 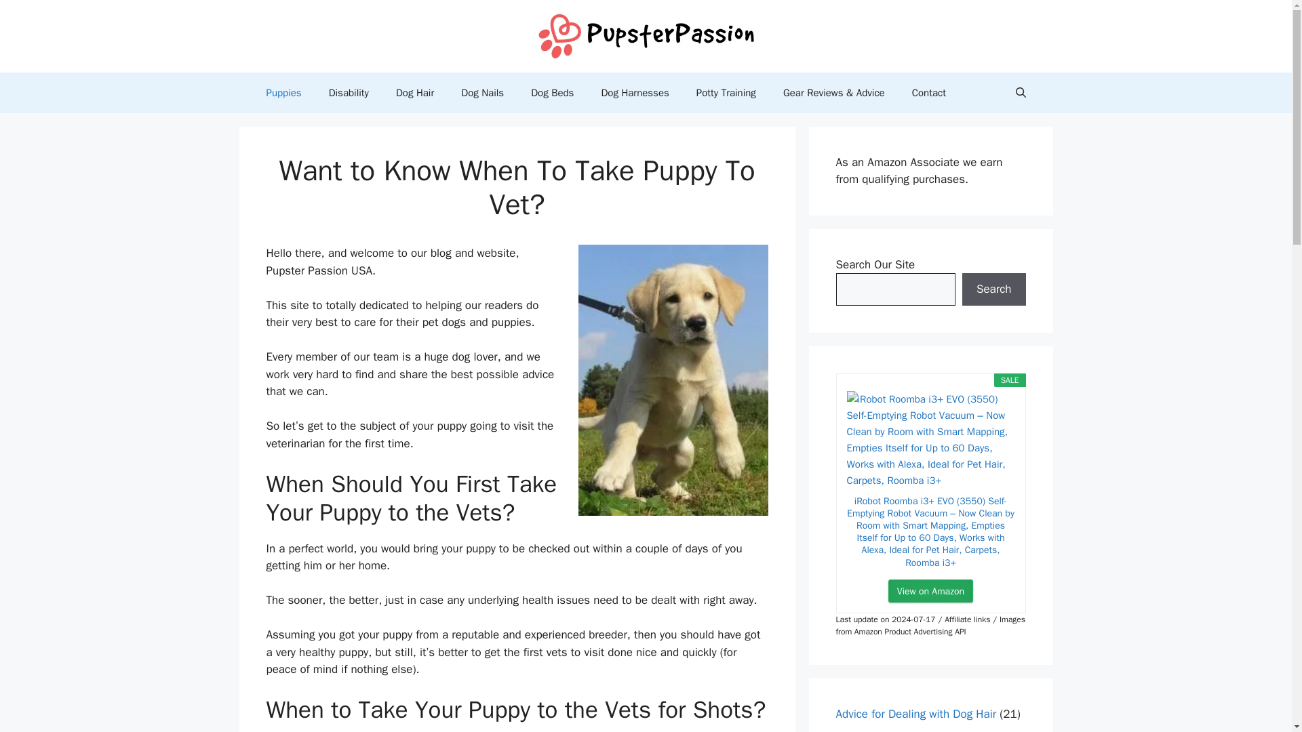 I want to click on Contact, so click(x=929, y=92).